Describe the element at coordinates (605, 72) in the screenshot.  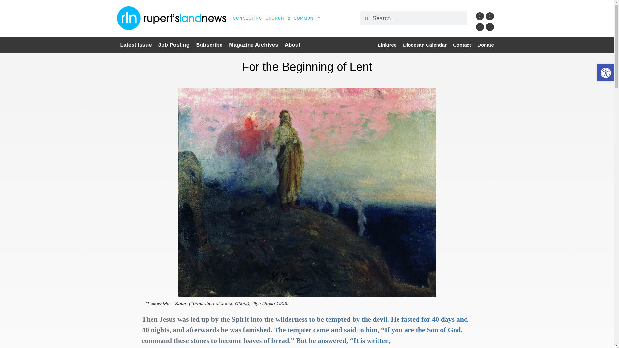
I see `Accessibility Tools` at that location.